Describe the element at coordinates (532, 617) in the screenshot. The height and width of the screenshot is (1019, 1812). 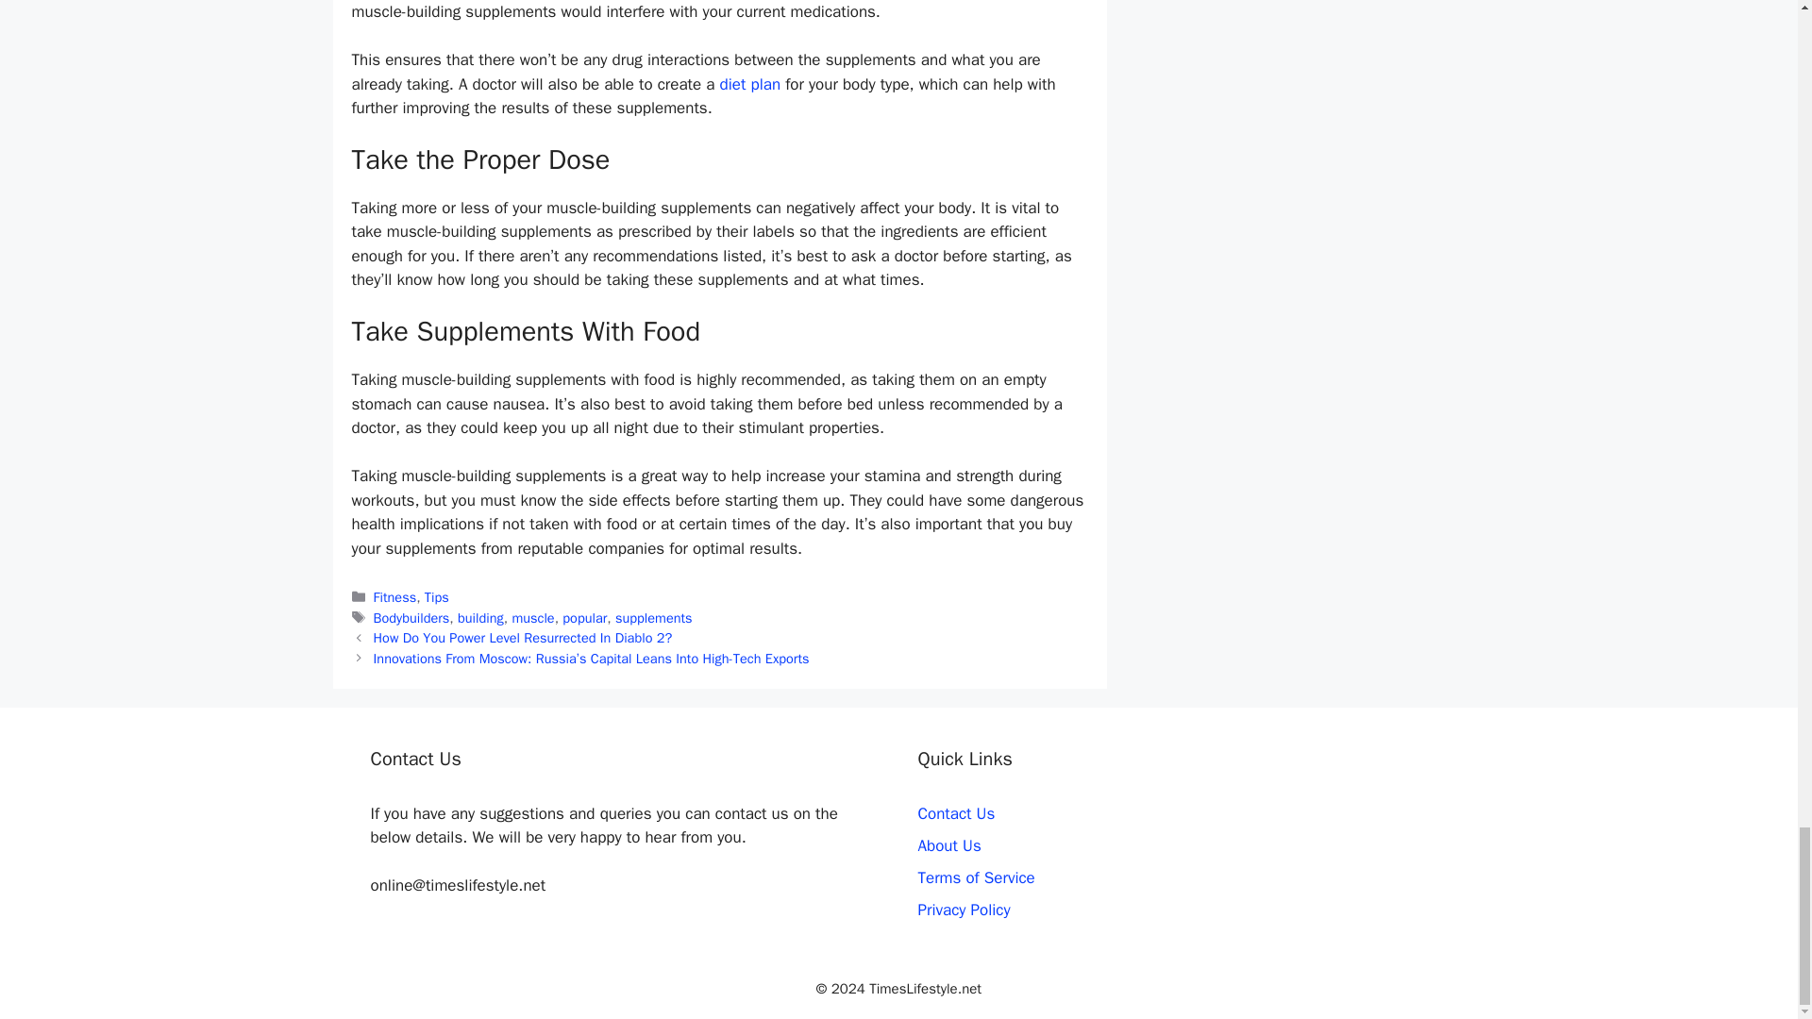
I see `muscle` at that location.